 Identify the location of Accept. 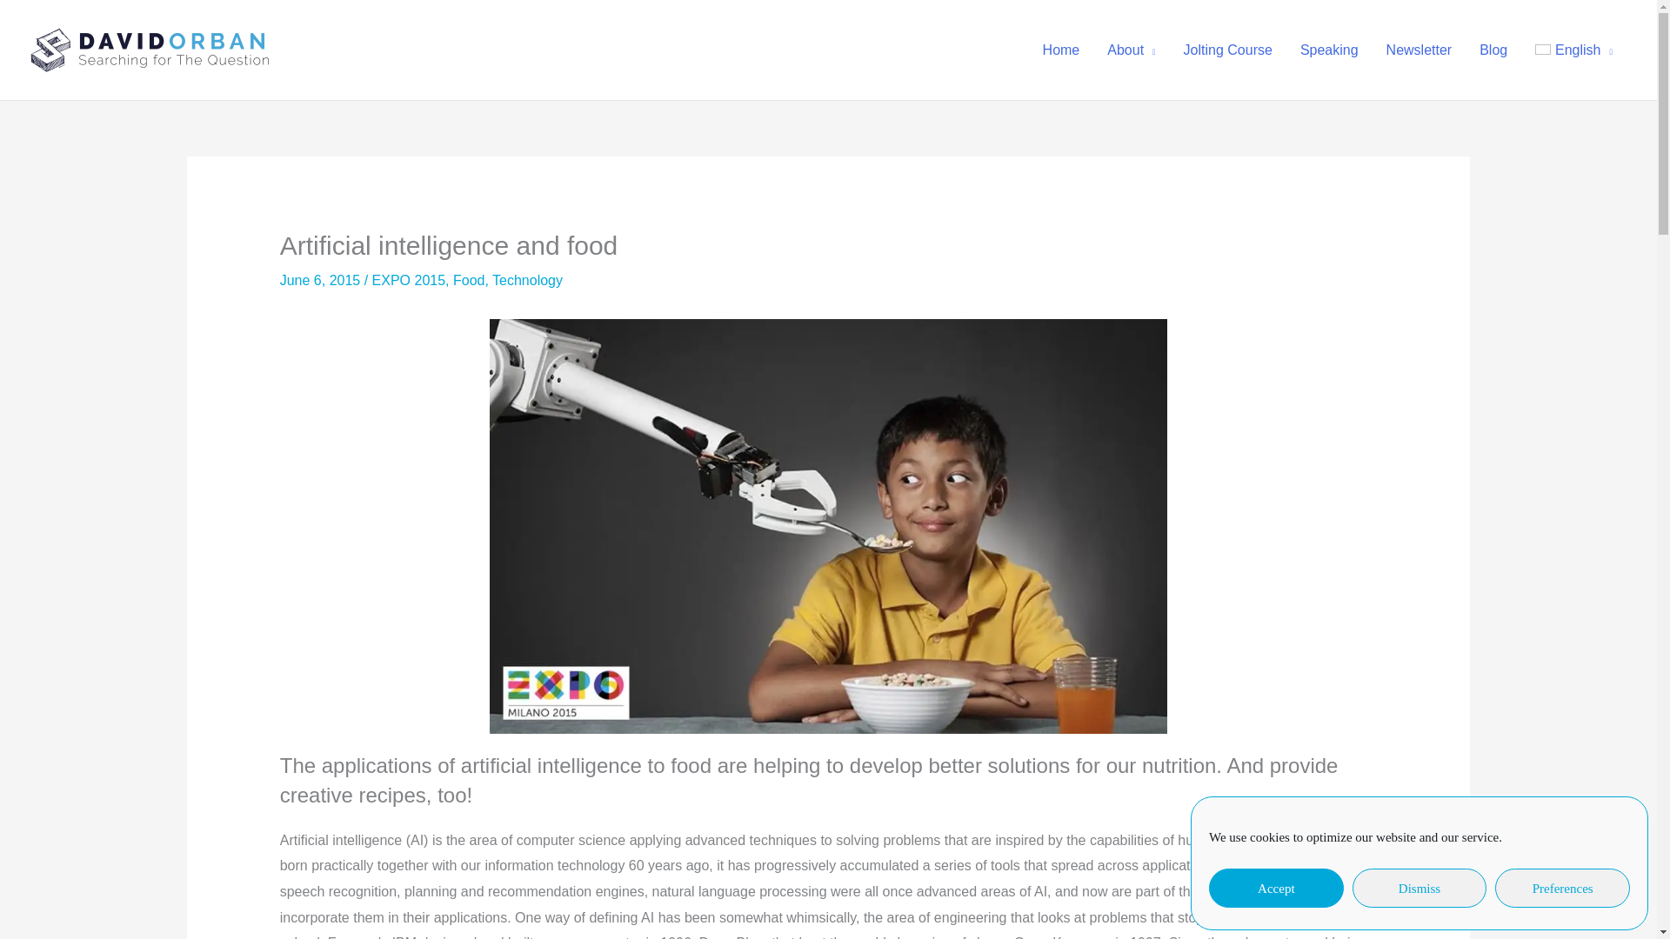
(1277, 889).